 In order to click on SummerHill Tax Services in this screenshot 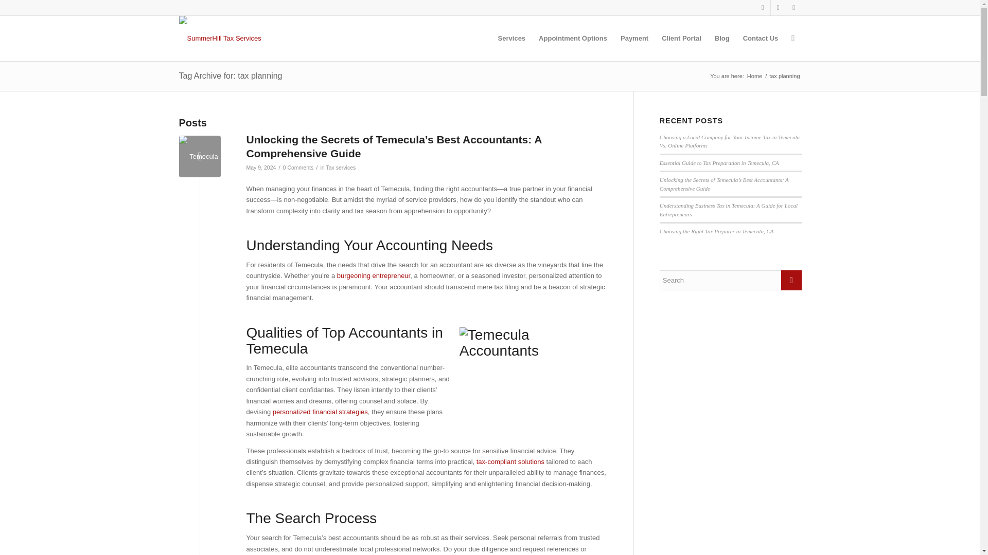, I will do `click(754, 76)`.